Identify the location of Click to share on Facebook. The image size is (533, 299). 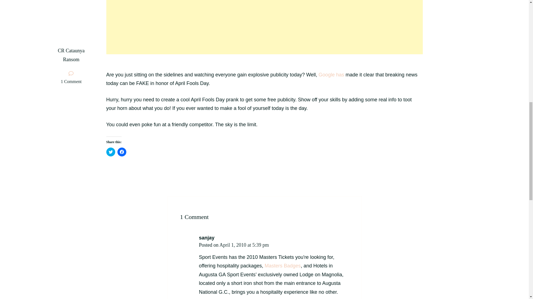
(122, 152).